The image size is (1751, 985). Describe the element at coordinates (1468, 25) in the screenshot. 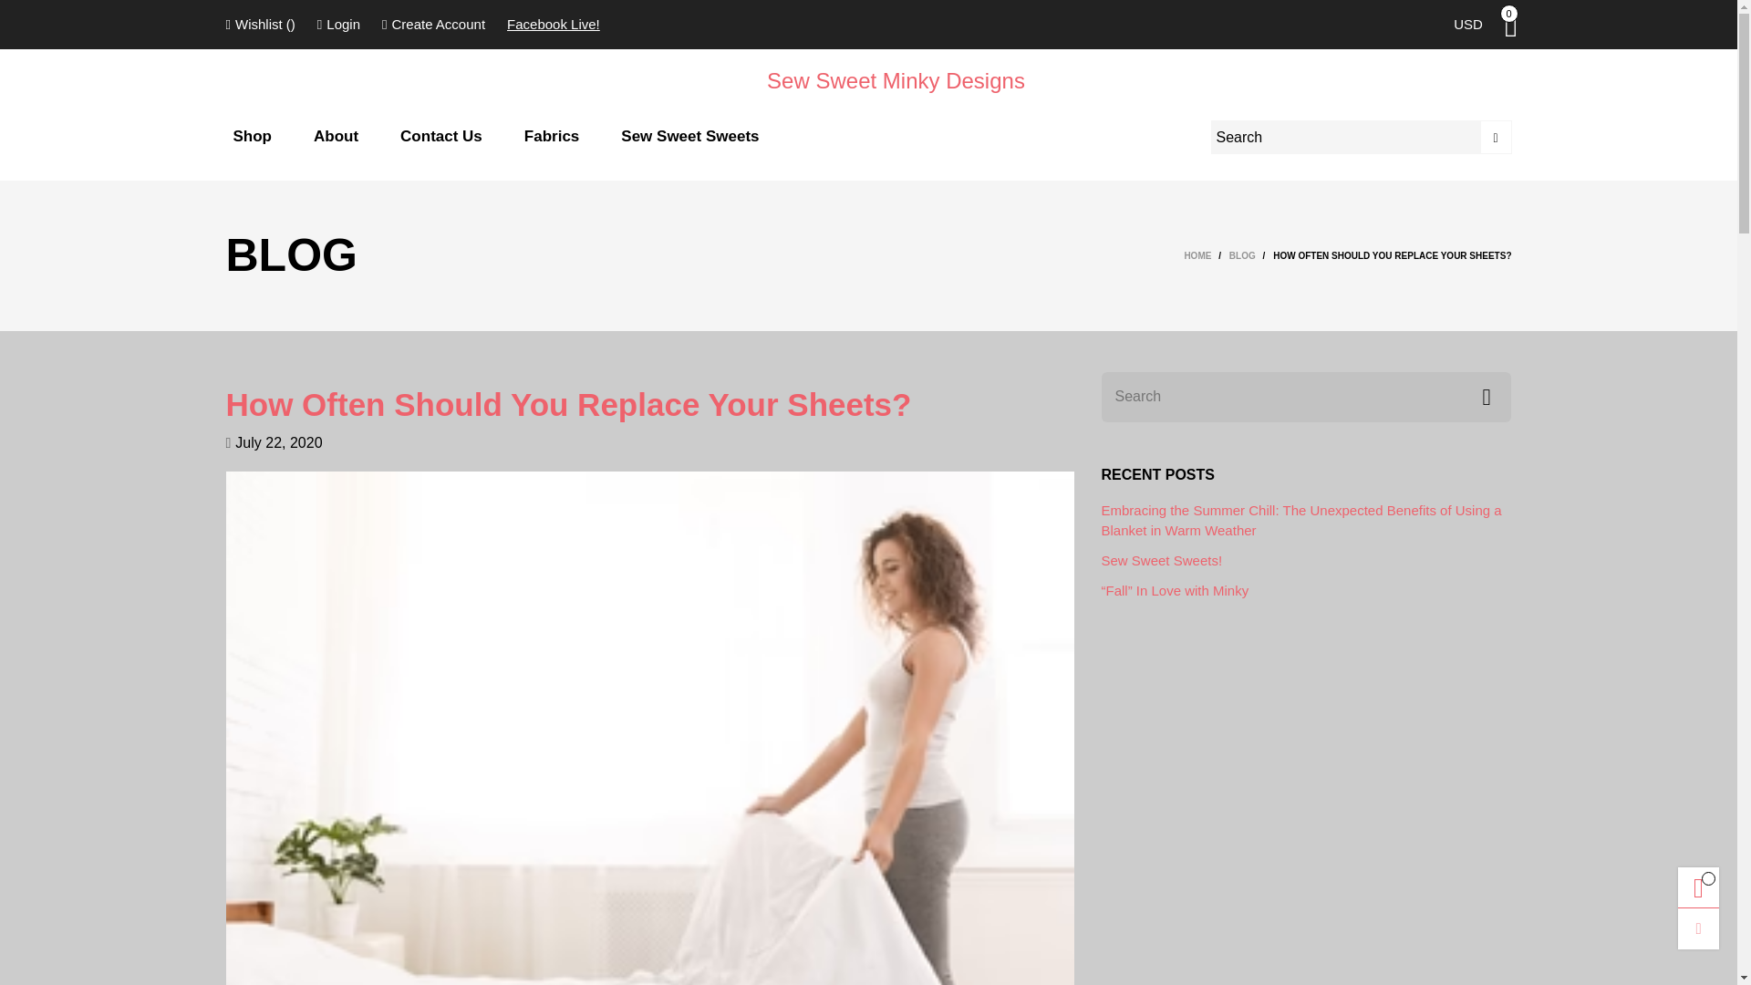

I see `Currency` at that location.